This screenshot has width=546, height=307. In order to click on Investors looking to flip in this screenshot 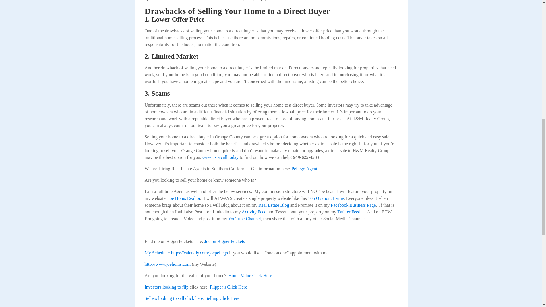, I will do `click(166, 287)`.